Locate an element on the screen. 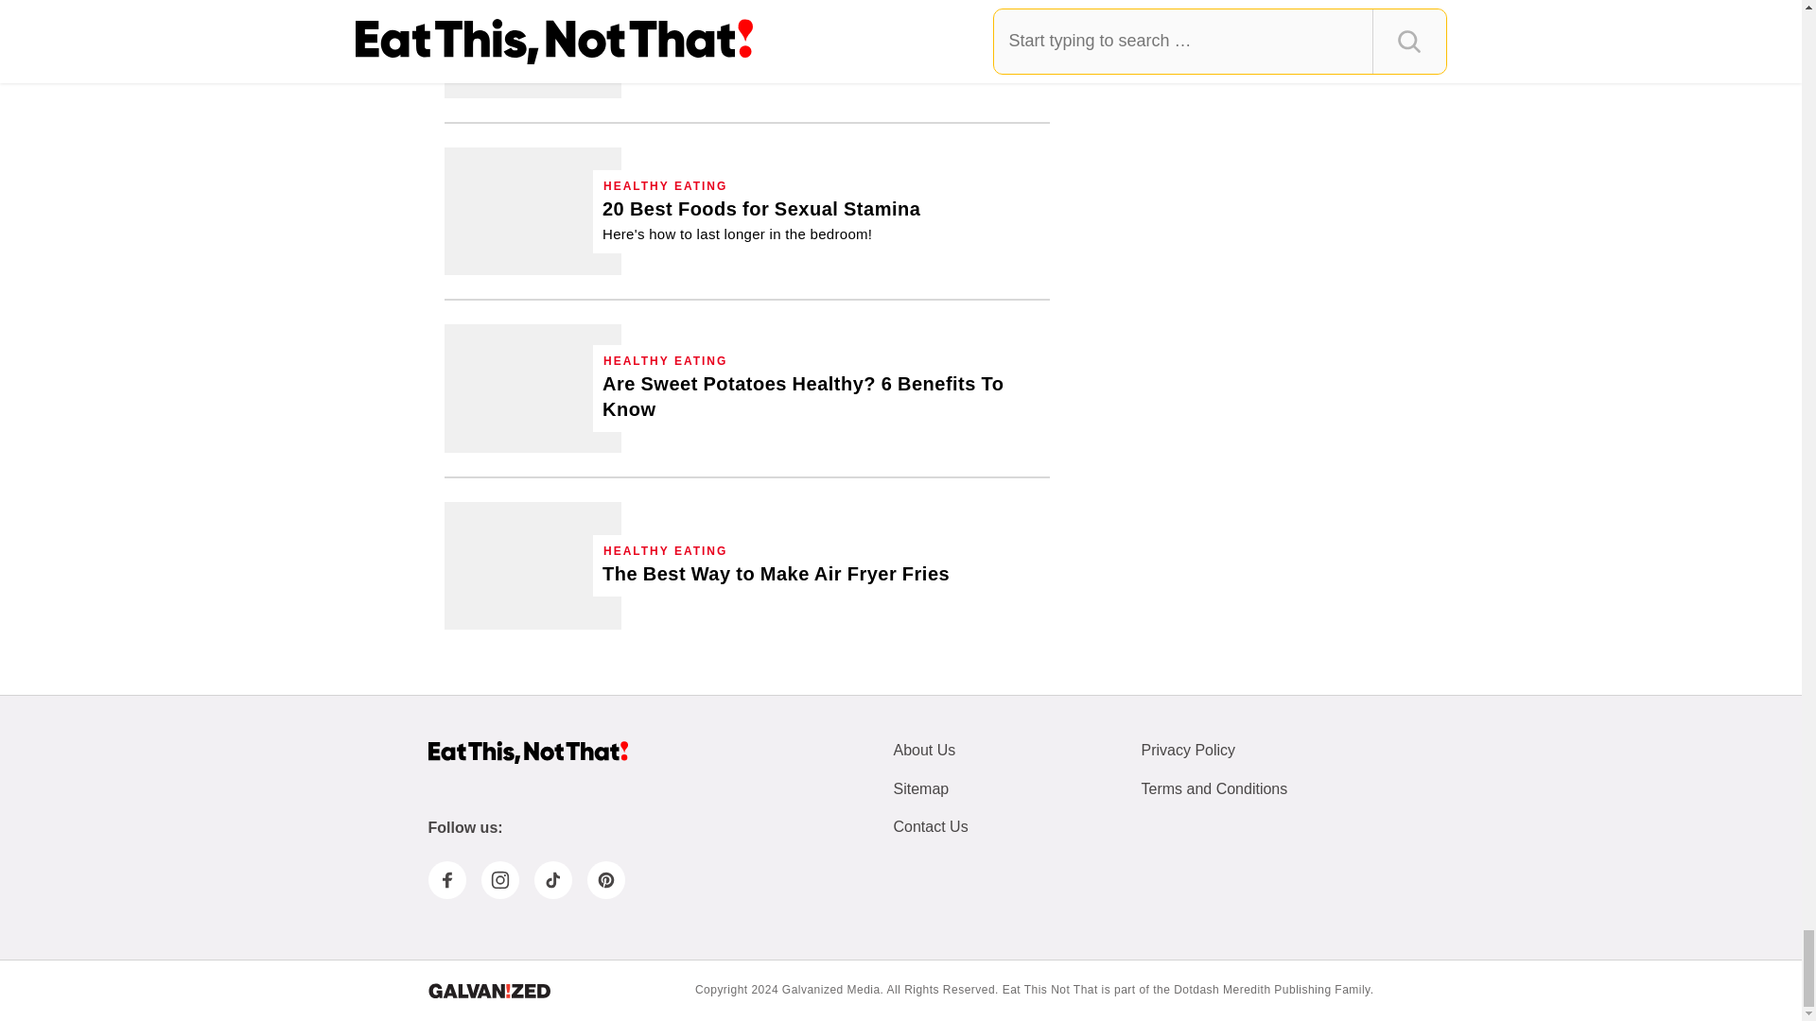  20 Foods That Increase Your Sexual Stamina and Sex Drive is located at coordinates (761, 220).